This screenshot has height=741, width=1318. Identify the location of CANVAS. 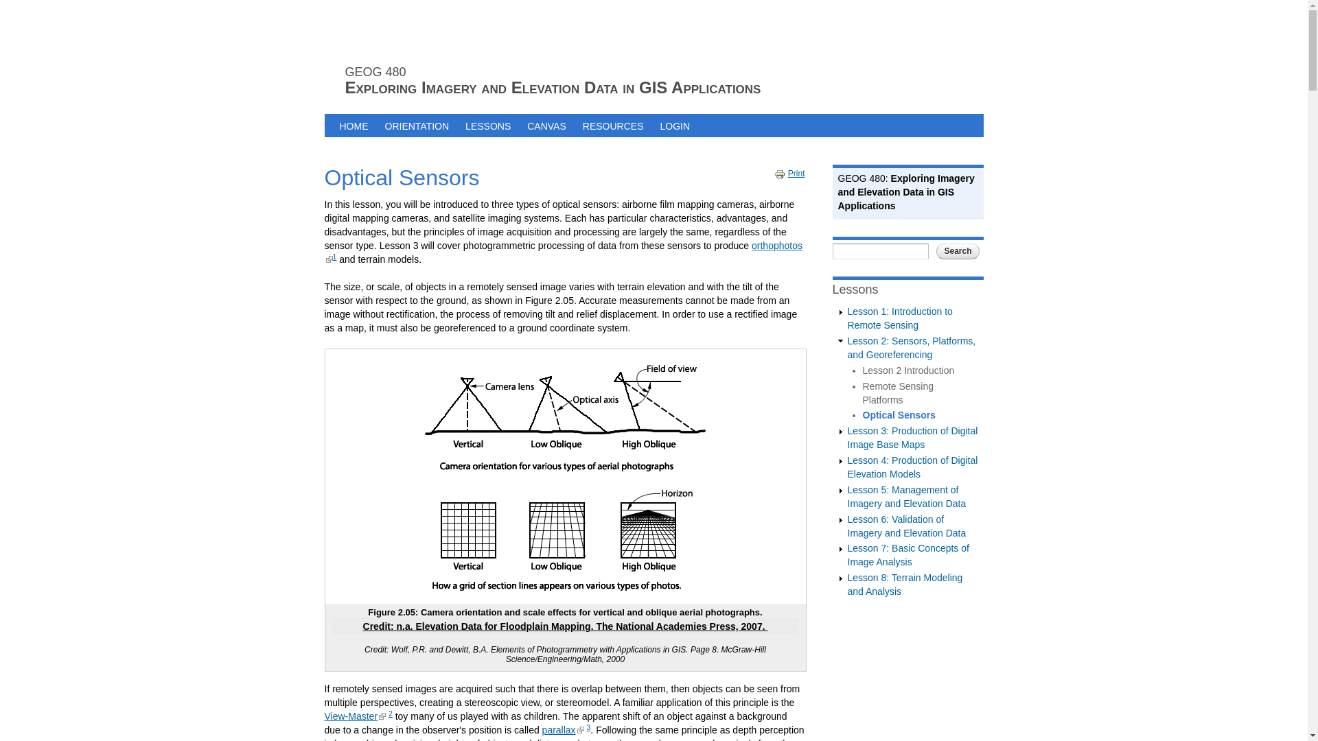
(546, 125).